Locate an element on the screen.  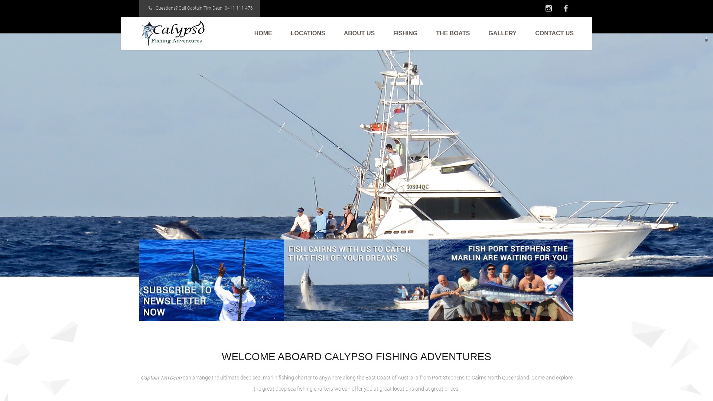
FISHING is located at coordinates (406, 33).